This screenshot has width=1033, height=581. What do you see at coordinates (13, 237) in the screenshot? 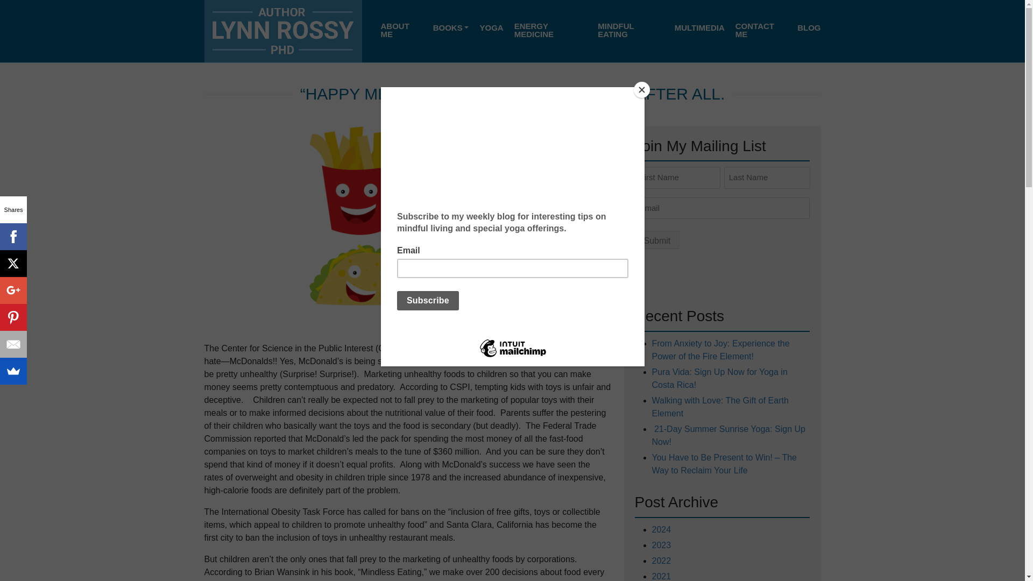
I see `Facebook` at bounding box center [13, 237].